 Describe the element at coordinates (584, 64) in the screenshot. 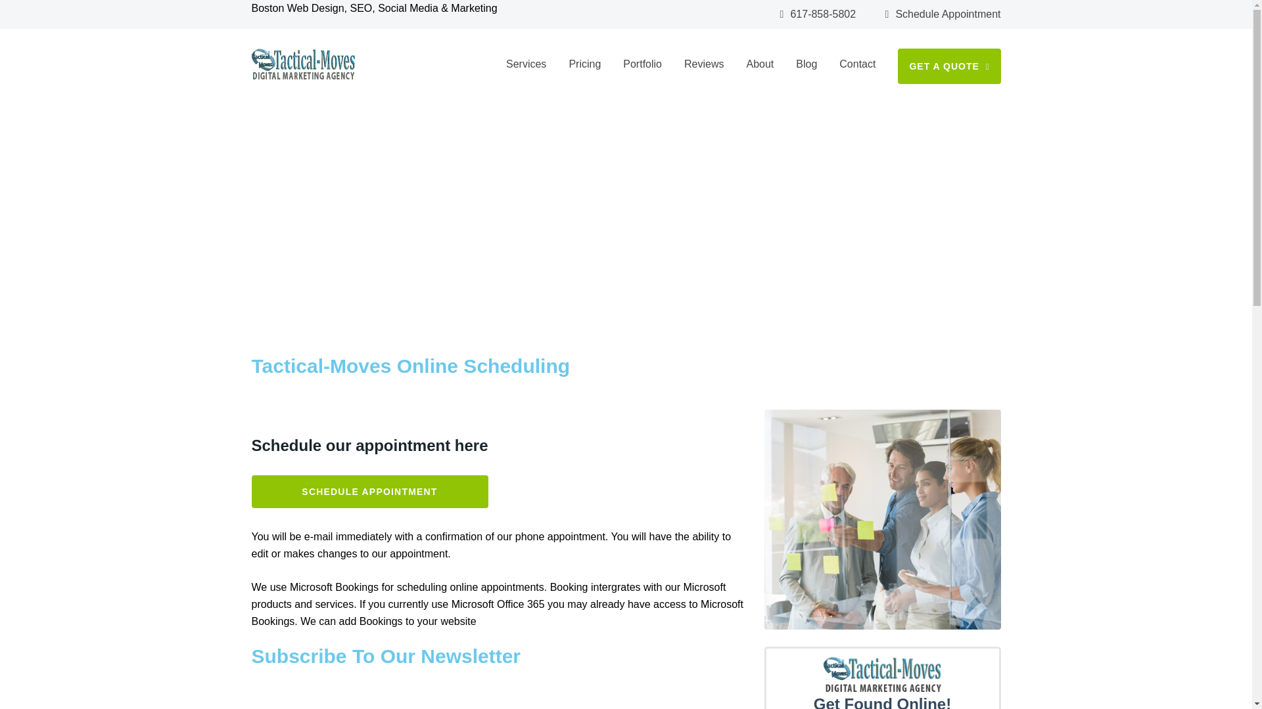

I see `Pricing` at that location.